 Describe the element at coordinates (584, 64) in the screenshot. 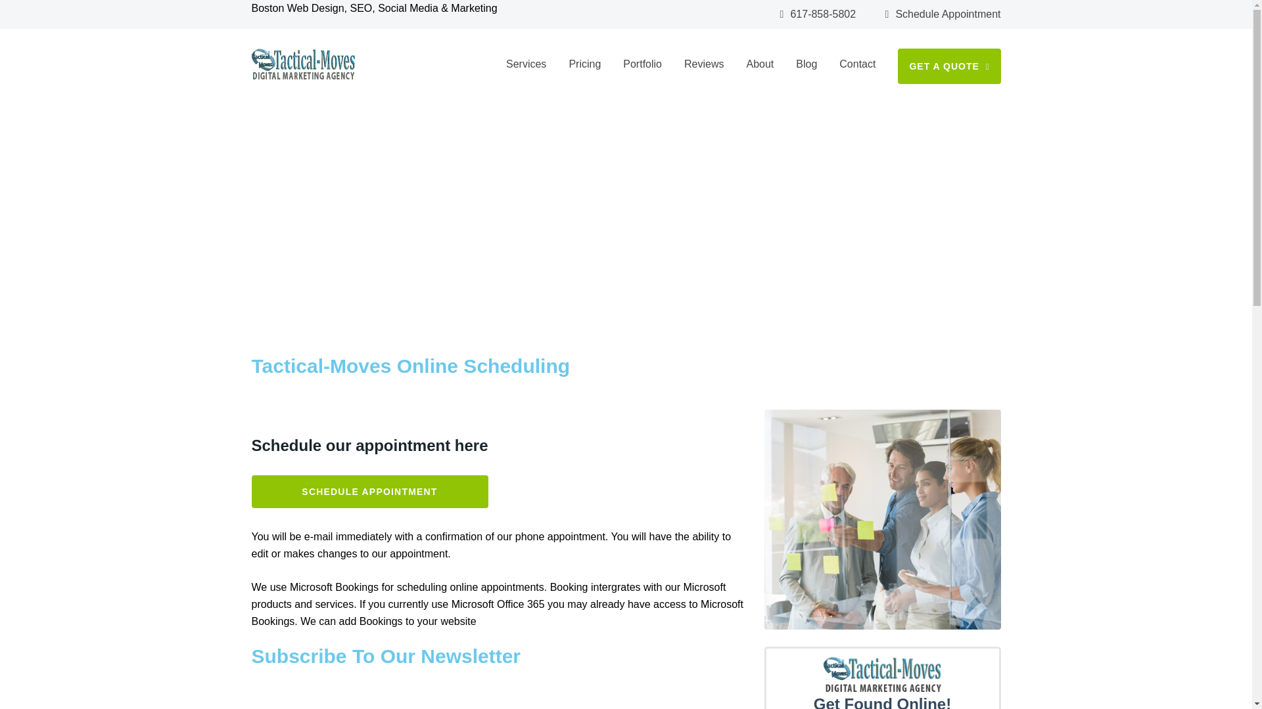

I see `Pricing` at that location.